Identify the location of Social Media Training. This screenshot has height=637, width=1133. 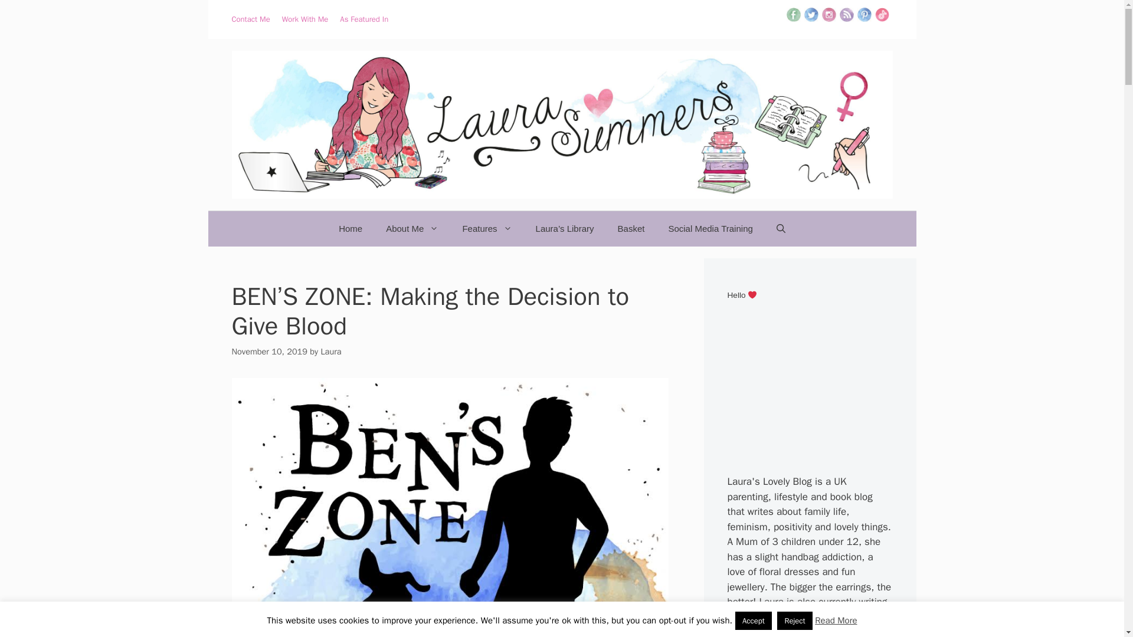
(709, 228).